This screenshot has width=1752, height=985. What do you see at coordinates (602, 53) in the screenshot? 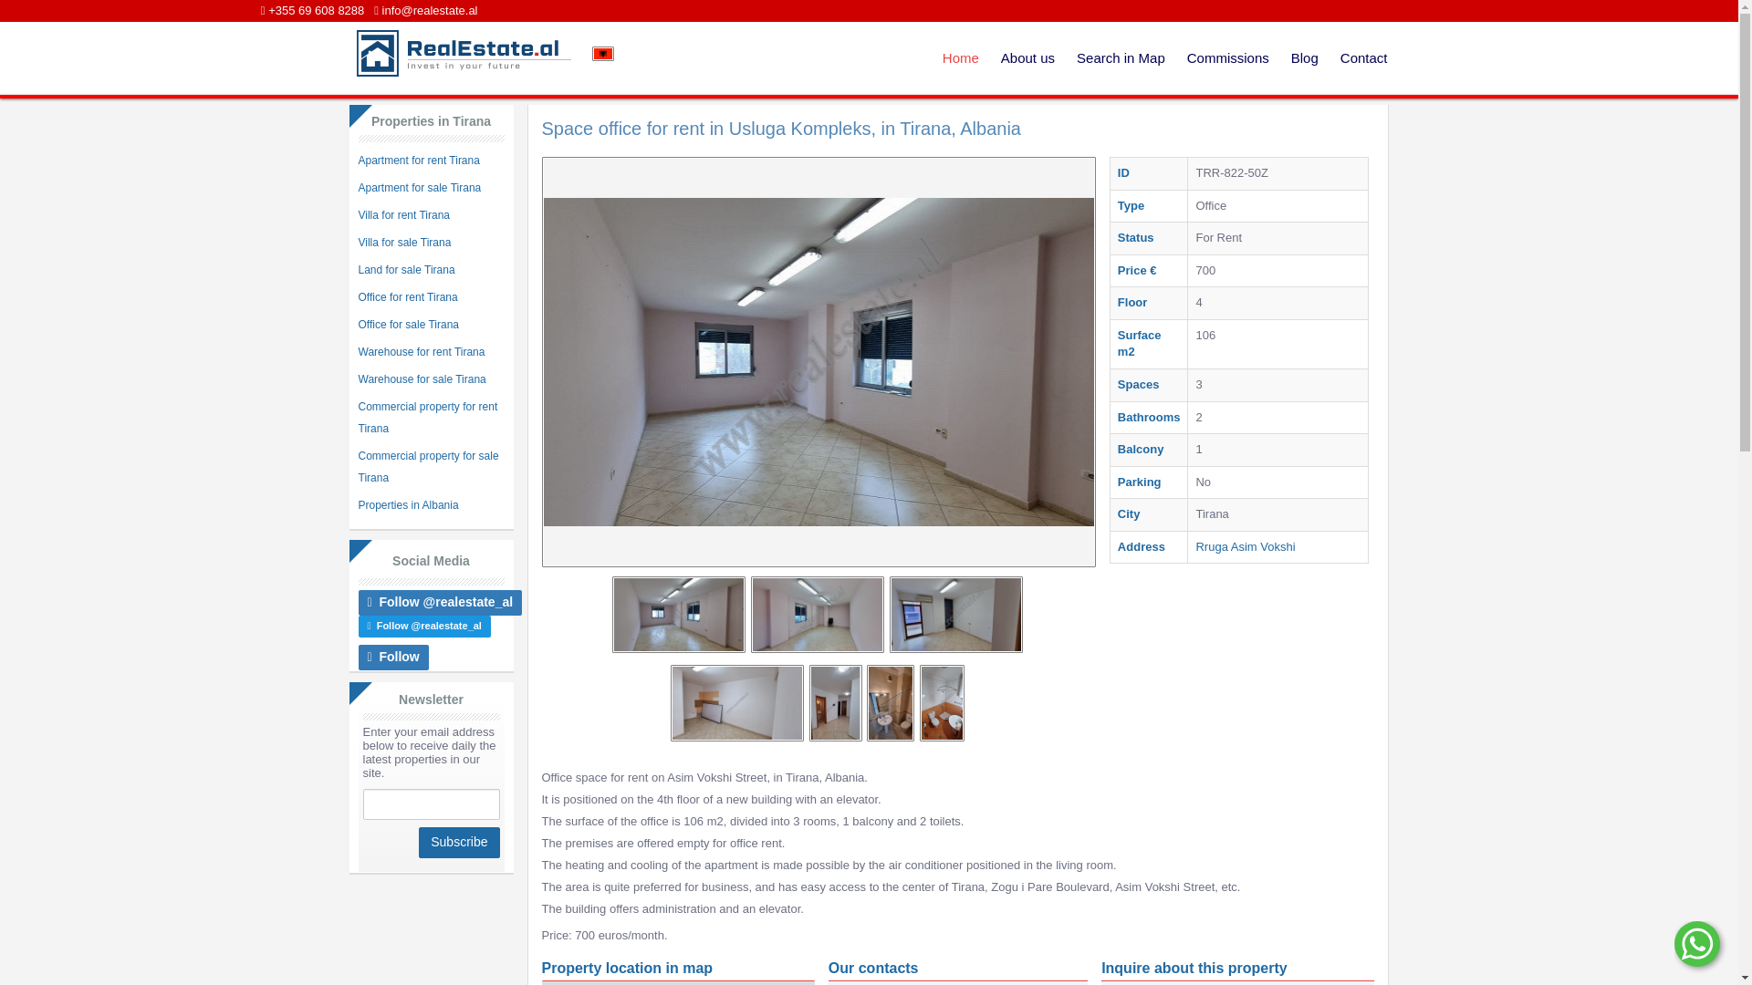
I see `ALflag` at bounding box center [602, 53].